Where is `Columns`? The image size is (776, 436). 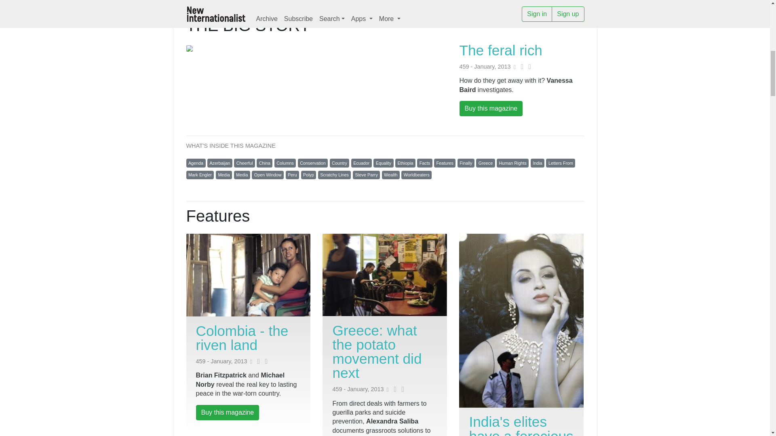
Columns is located at coordinates (285, 163).